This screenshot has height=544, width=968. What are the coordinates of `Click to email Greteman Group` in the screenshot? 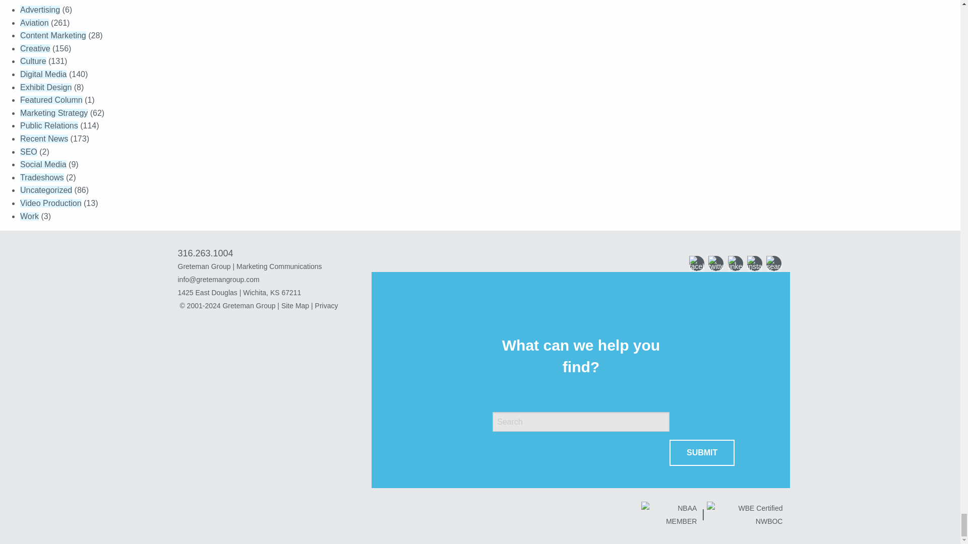 It's located at (278, 280).